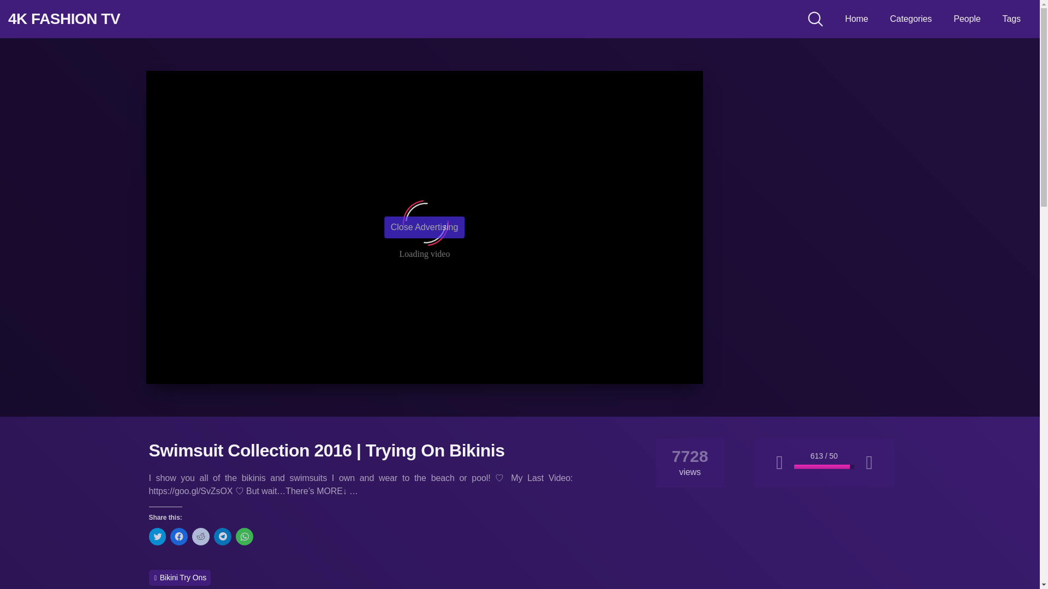 This screenshot has width=1048, height=589. What do you see at coordinates (64, 19) in the screenshot?
I see `4K Fashion TV` at bounding box center [64, 19].